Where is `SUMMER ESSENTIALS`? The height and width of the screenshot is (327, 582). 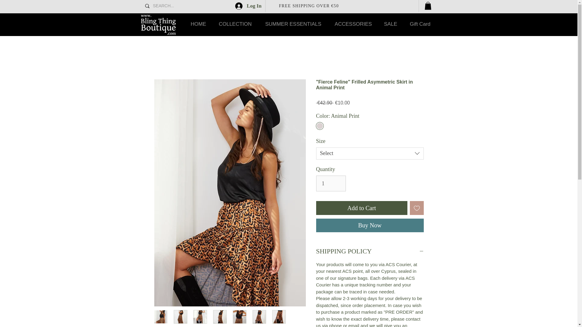
SUMMER ESSENTIALS is located at coordinates (293, 24).